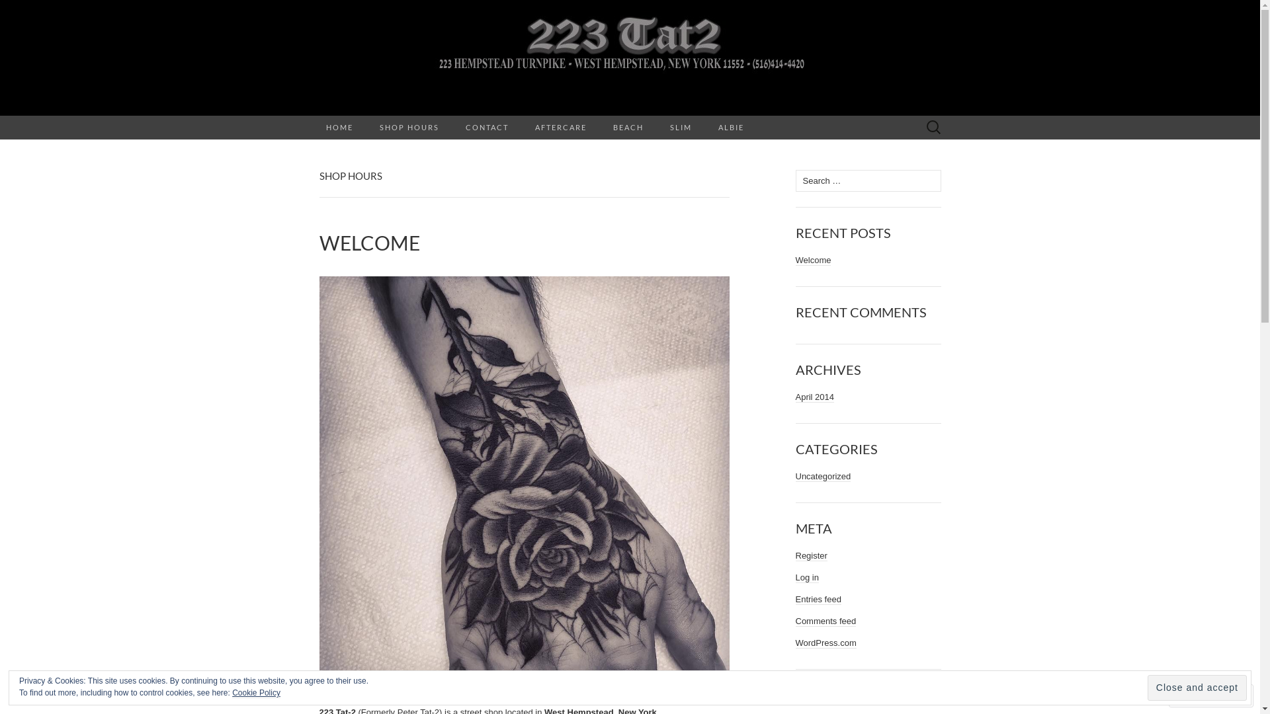  I want to click on WELCOME, so click(524, 243).